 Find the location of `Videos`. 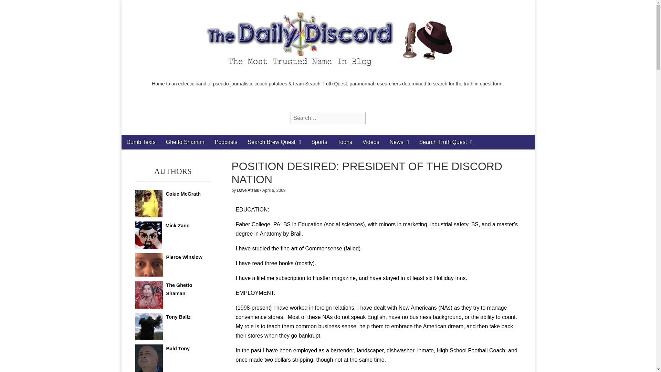

Videos is located at coordinates (371, 142).